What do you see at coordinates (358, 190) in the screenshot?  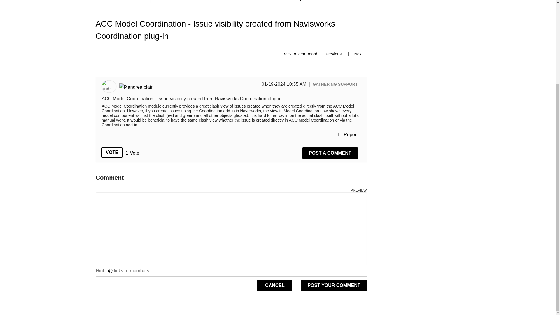 I see `PREVIEW` at bounding box center [358, 190].